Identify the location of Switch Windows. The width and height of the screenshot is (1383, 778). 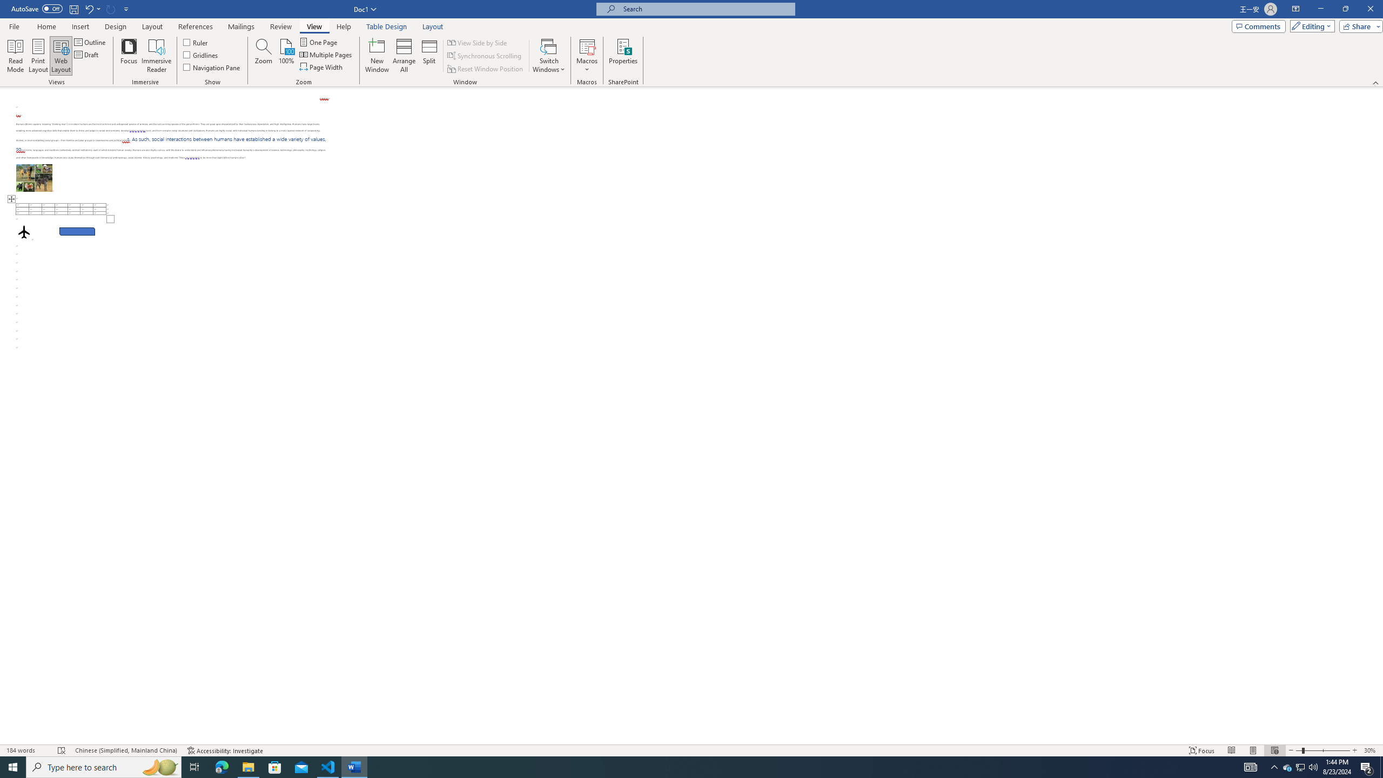
(549, 56).